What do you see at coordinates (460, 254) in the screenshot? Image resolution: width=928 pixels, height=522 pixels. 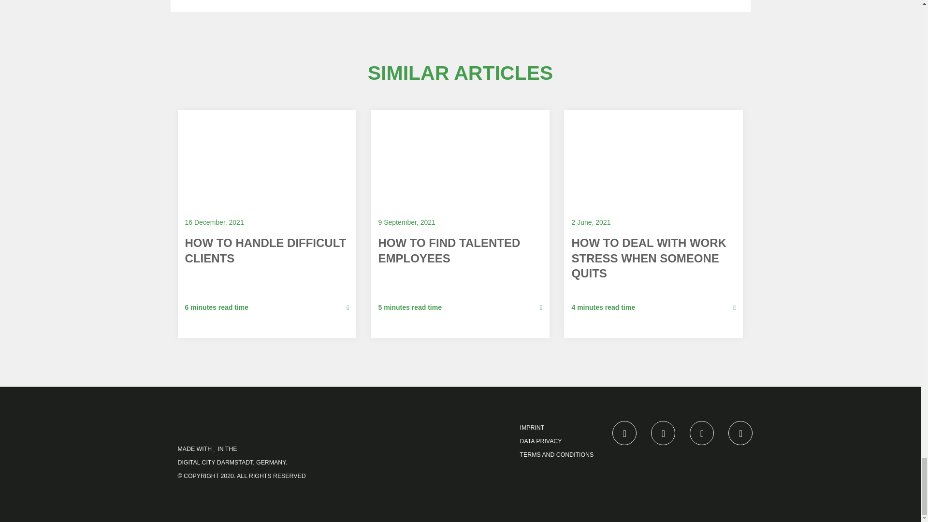 I see `HOW TO FIND TALENTED EMPLOYEES` at bounding box center [460, 254].